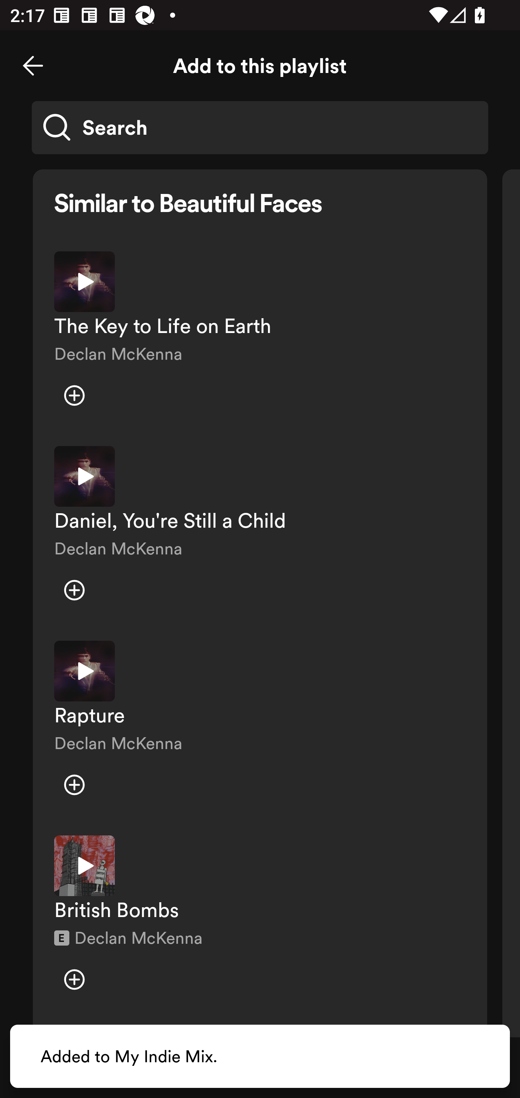  What do you see at coordinates (74, 784) in the screenshot?
I see `Add item` at bounding box center [74, 784].